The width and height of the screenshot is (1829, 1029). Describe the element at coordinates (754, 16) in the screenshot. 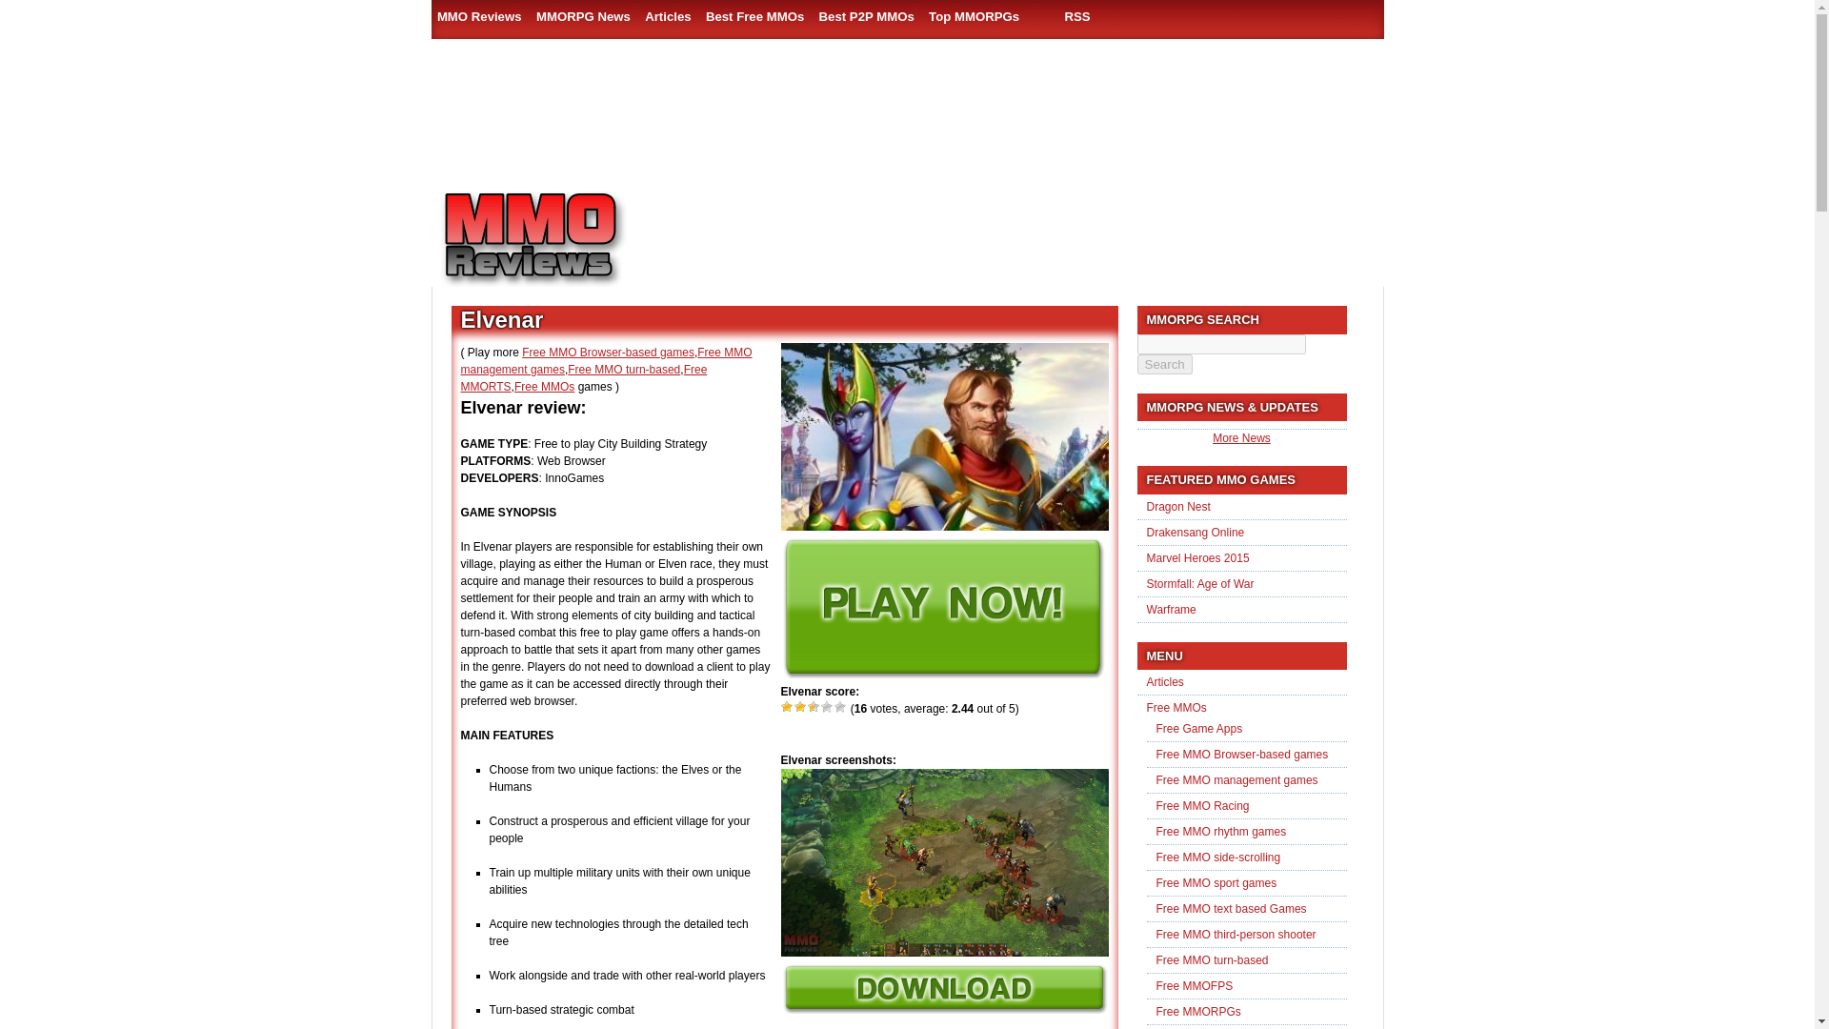

I see `Best Free MMOs` at that location.